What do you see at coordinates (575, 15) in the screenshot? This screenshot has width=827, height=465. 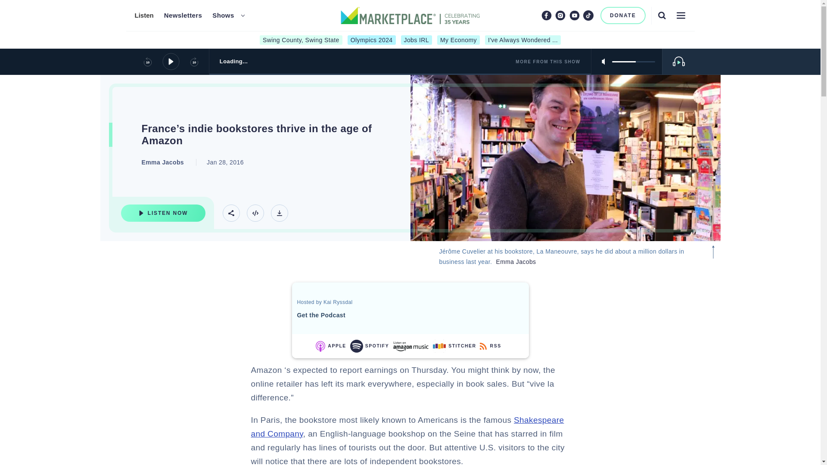 I see `Youtube` at bounding box center [575, 15].